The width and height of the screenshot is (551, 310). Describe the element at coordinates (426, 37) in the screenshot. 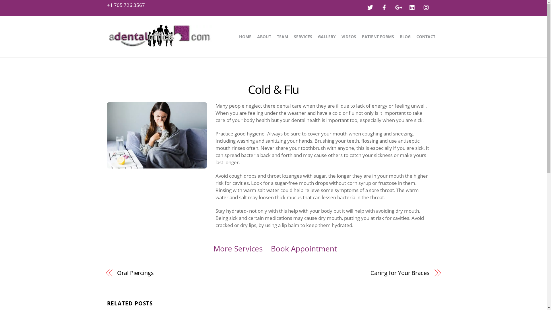

I see `CONTACT` at that location.